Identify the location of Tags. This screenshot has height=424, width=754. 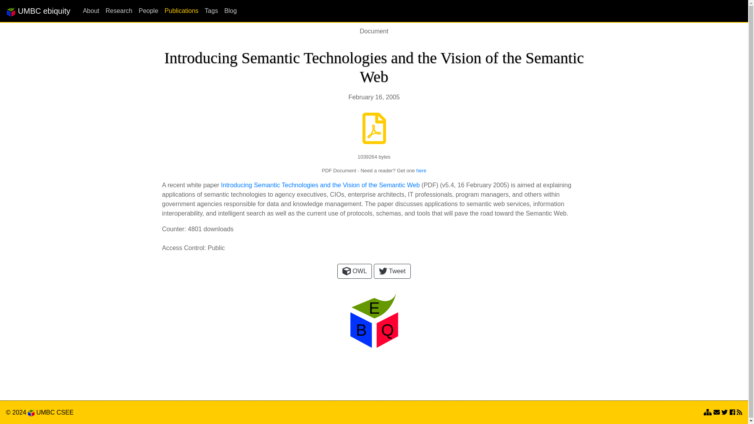
(208, 11).